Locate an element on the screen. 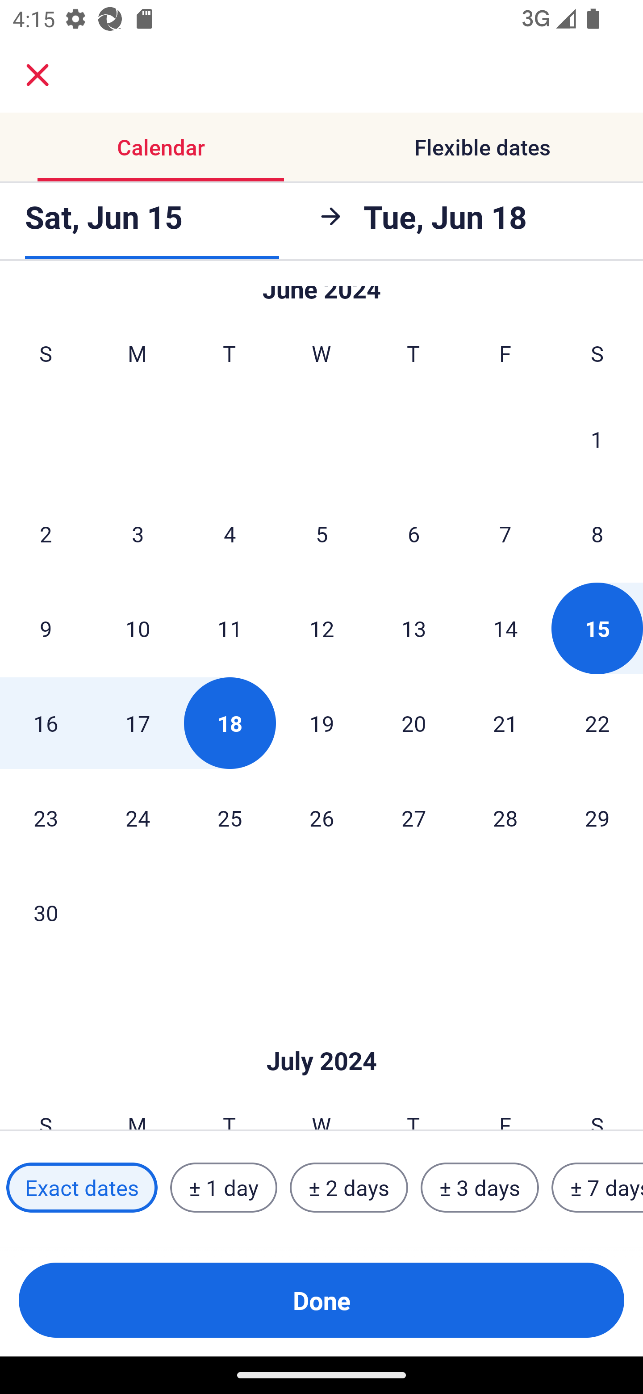  Skip to Done is located at coordinates (321, 1034).